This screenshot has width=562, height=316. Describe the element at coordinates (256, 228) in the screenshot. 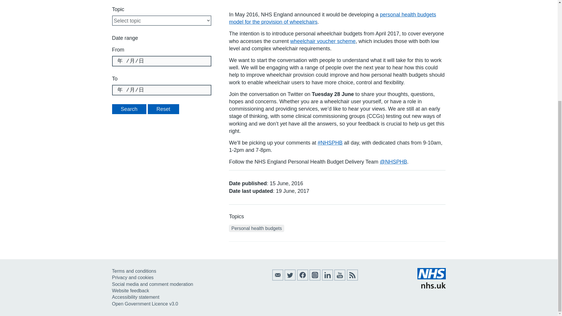

I see `Personal health budgets` at that location.